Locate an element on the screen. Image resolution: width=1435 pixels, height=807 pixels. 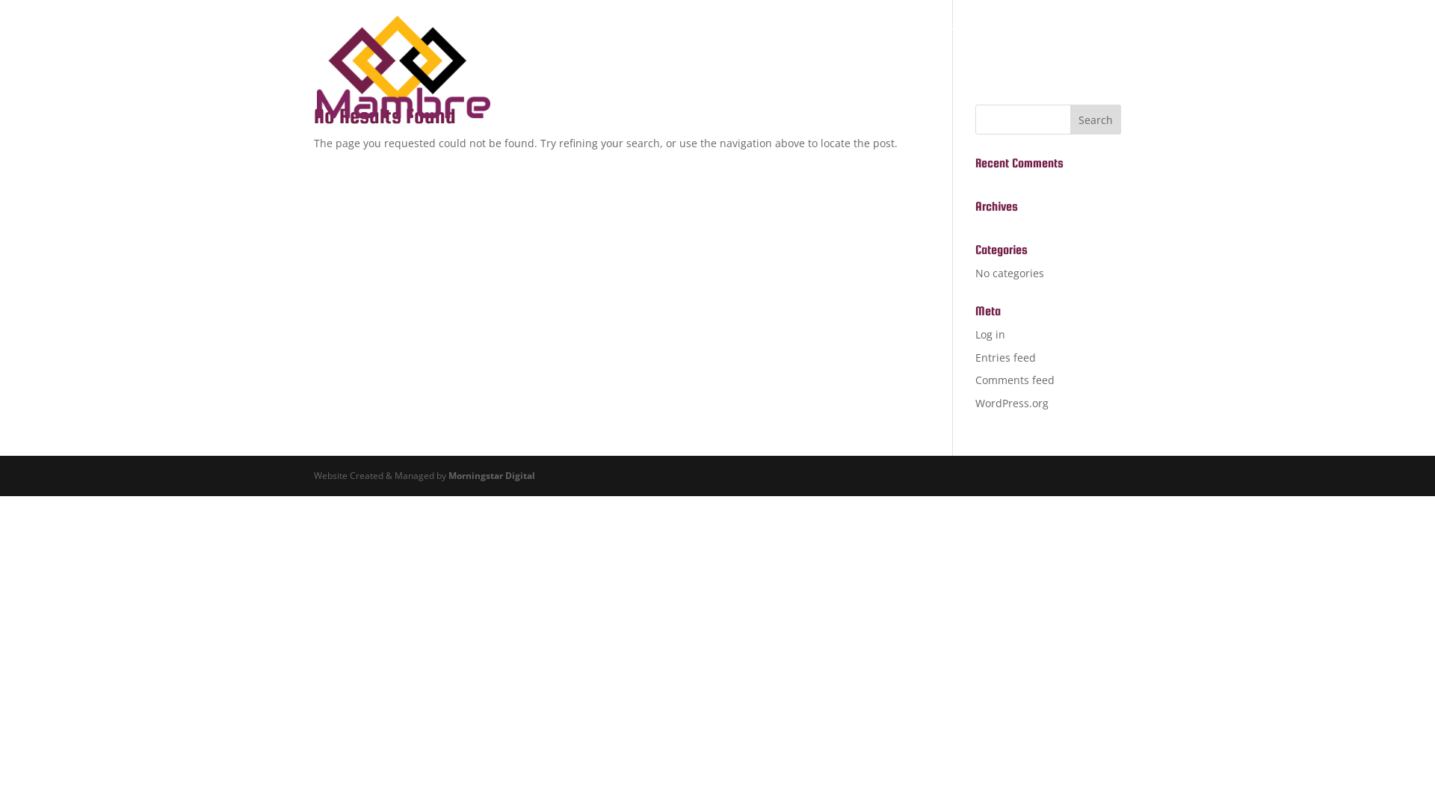
Contact is located at coordinates (1094, 43).